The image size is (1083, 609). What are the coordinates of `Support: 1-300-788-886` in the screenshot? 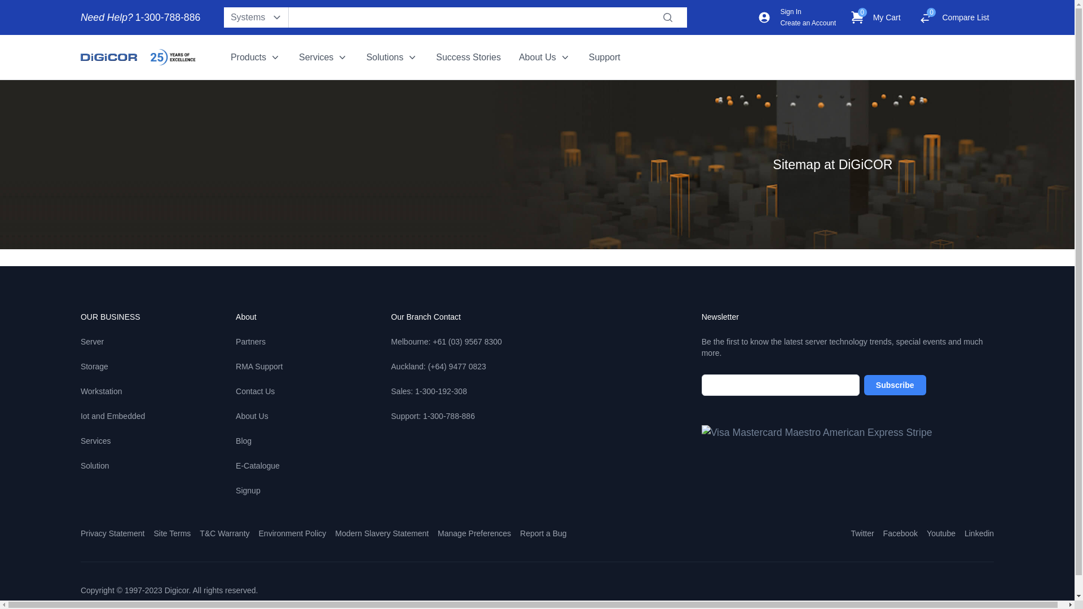 It's located at (433, 416).